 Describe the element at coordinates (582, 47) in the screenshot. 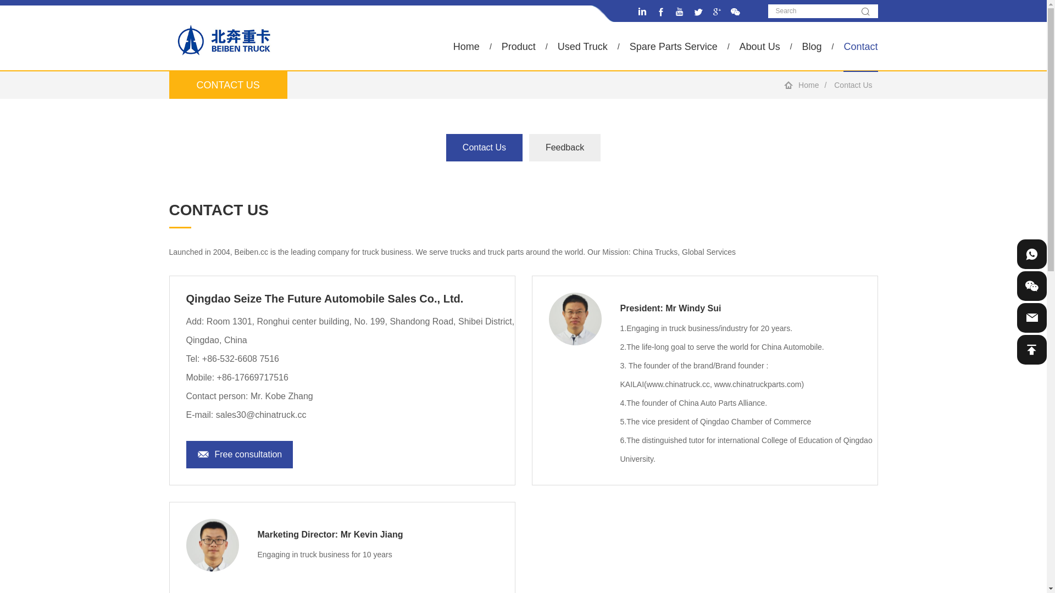

I see `Used Truck` at that location.